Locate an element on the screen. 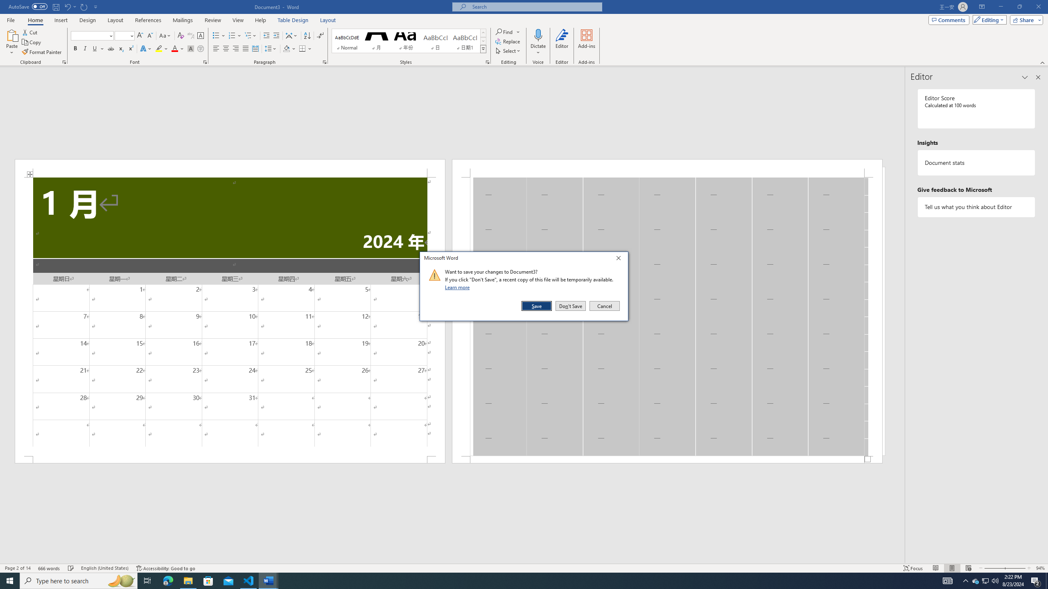  Dictate is located at coordinates (538, 35).